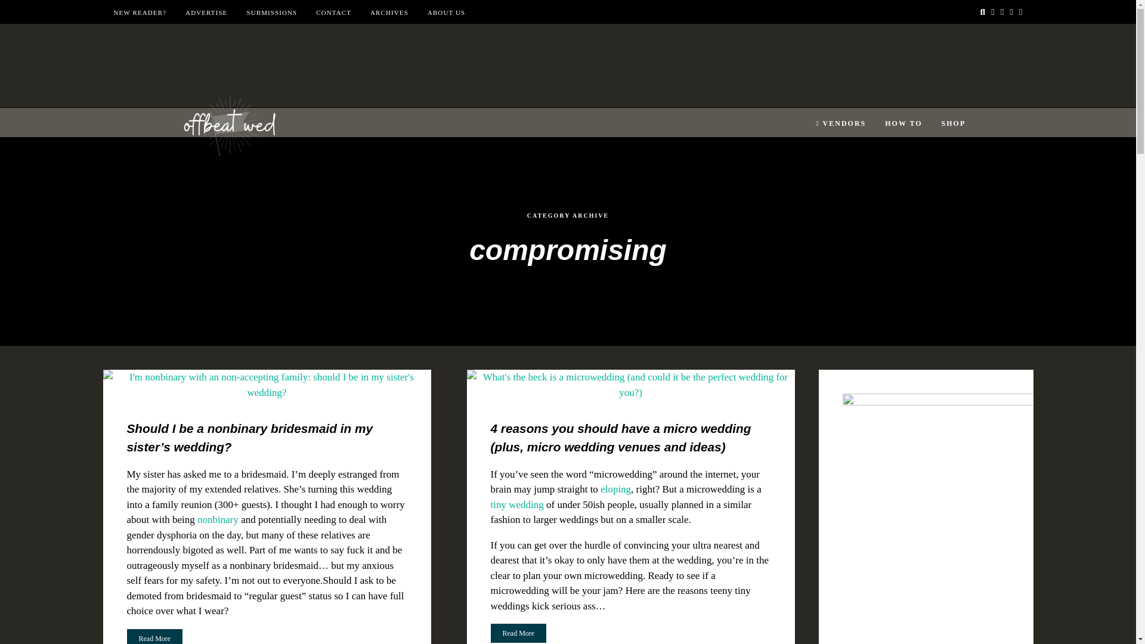  What do you see at coordinates (518, 632) in the screenshot?
I see `Read More` at bounding box center [518, 632].